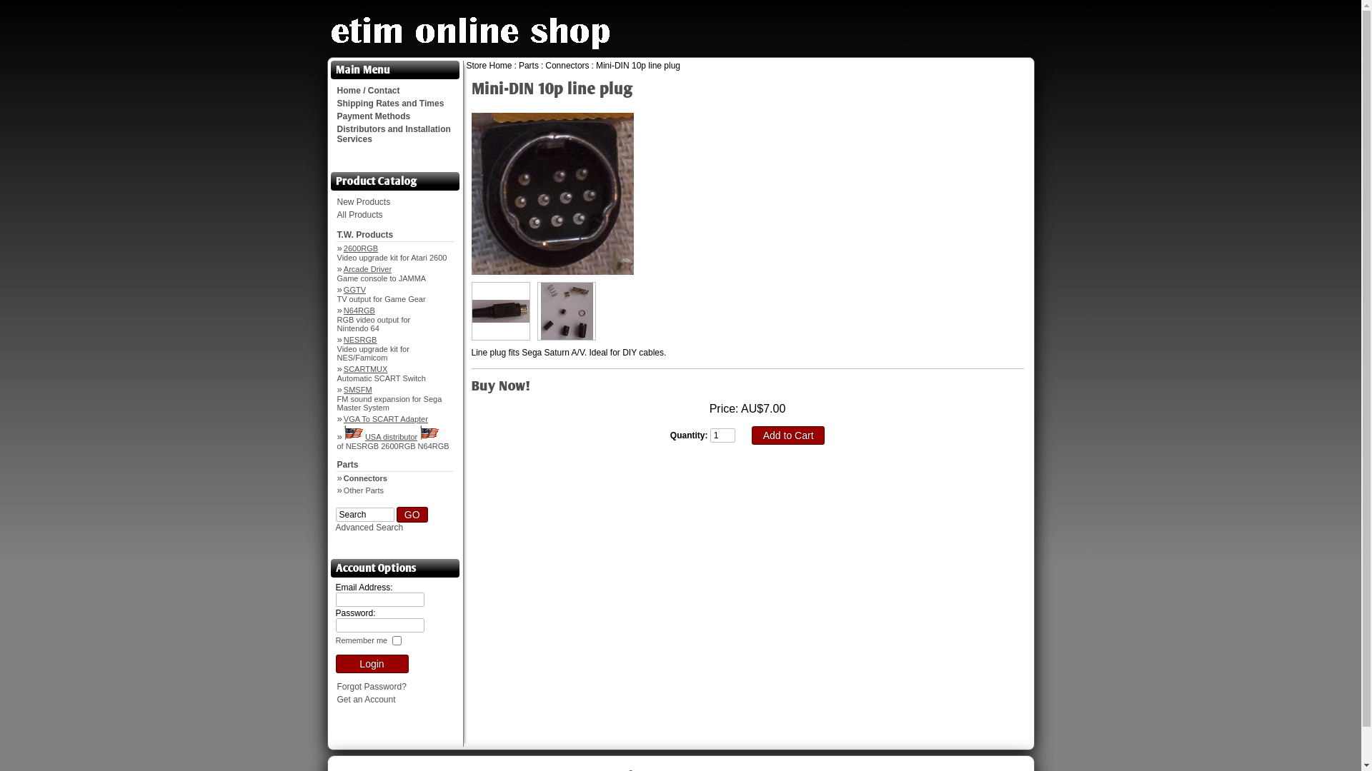  What do you see at coordinates (395, 373) in the screenshot?
I see `SCARTMUX
Automatic SCART Switch` at bounding box center [395, 373].